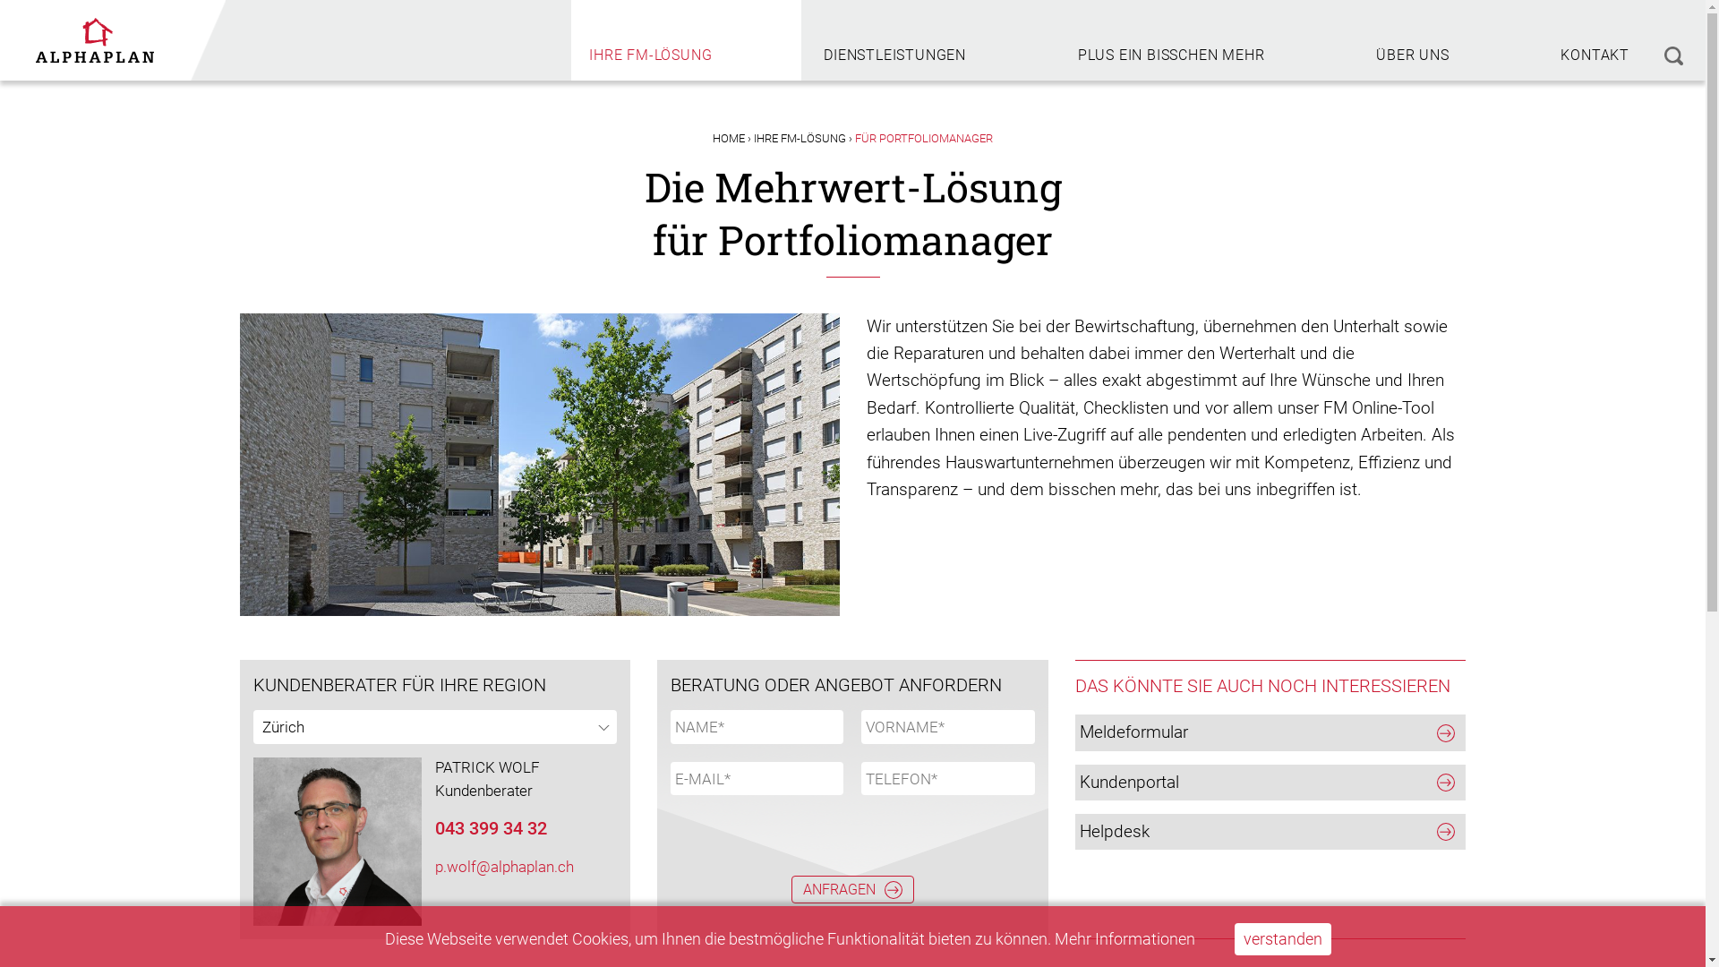  Describe the element at coordinates (729, 138) in the screenshot. I see `HOME` at that location.